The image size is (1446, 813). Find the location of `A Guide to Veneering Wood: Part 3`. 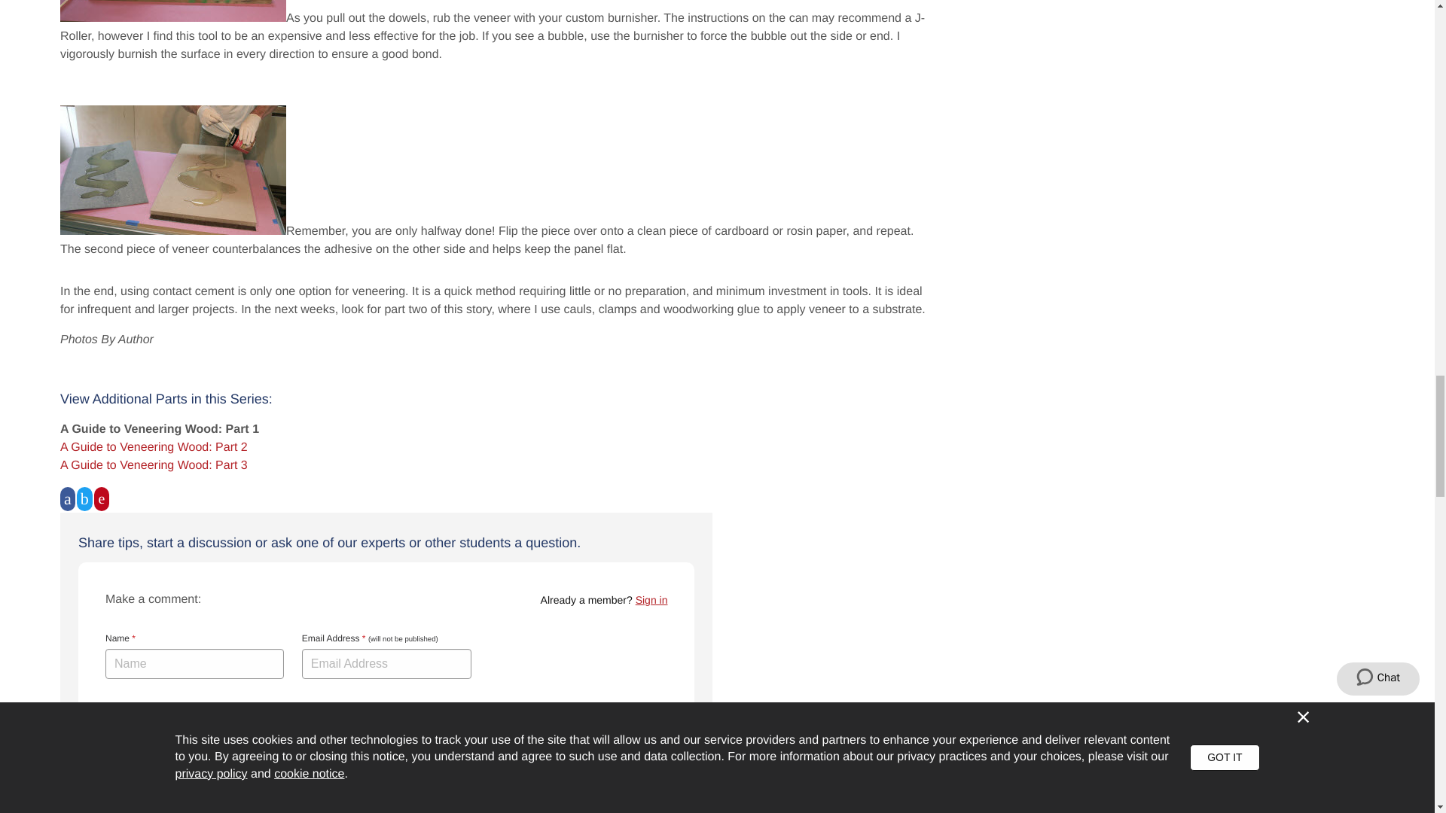

A Guide to Veneering Wood: Part 3 is located at coordinates (154, 465).